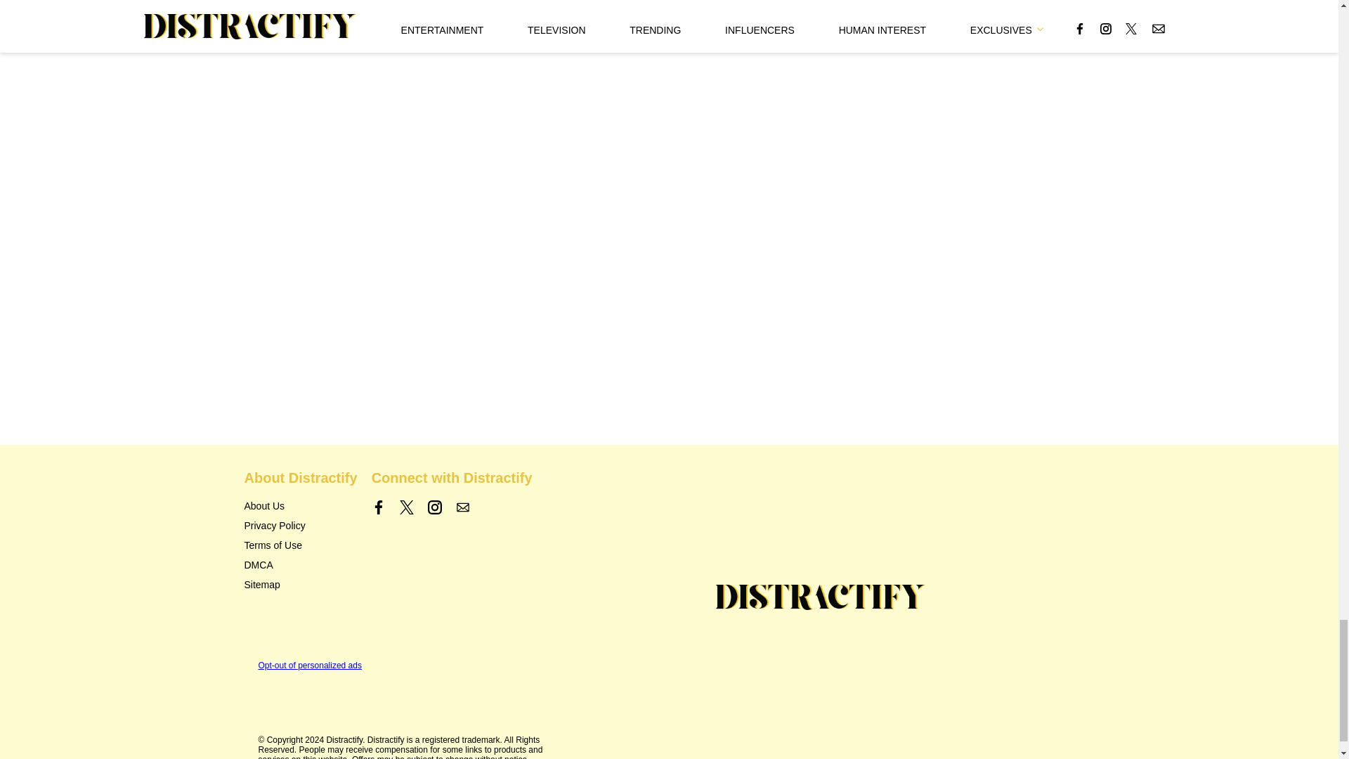 This screenshot has width=1349, height=759. I want to click on Sitemap, so click(262, 585).